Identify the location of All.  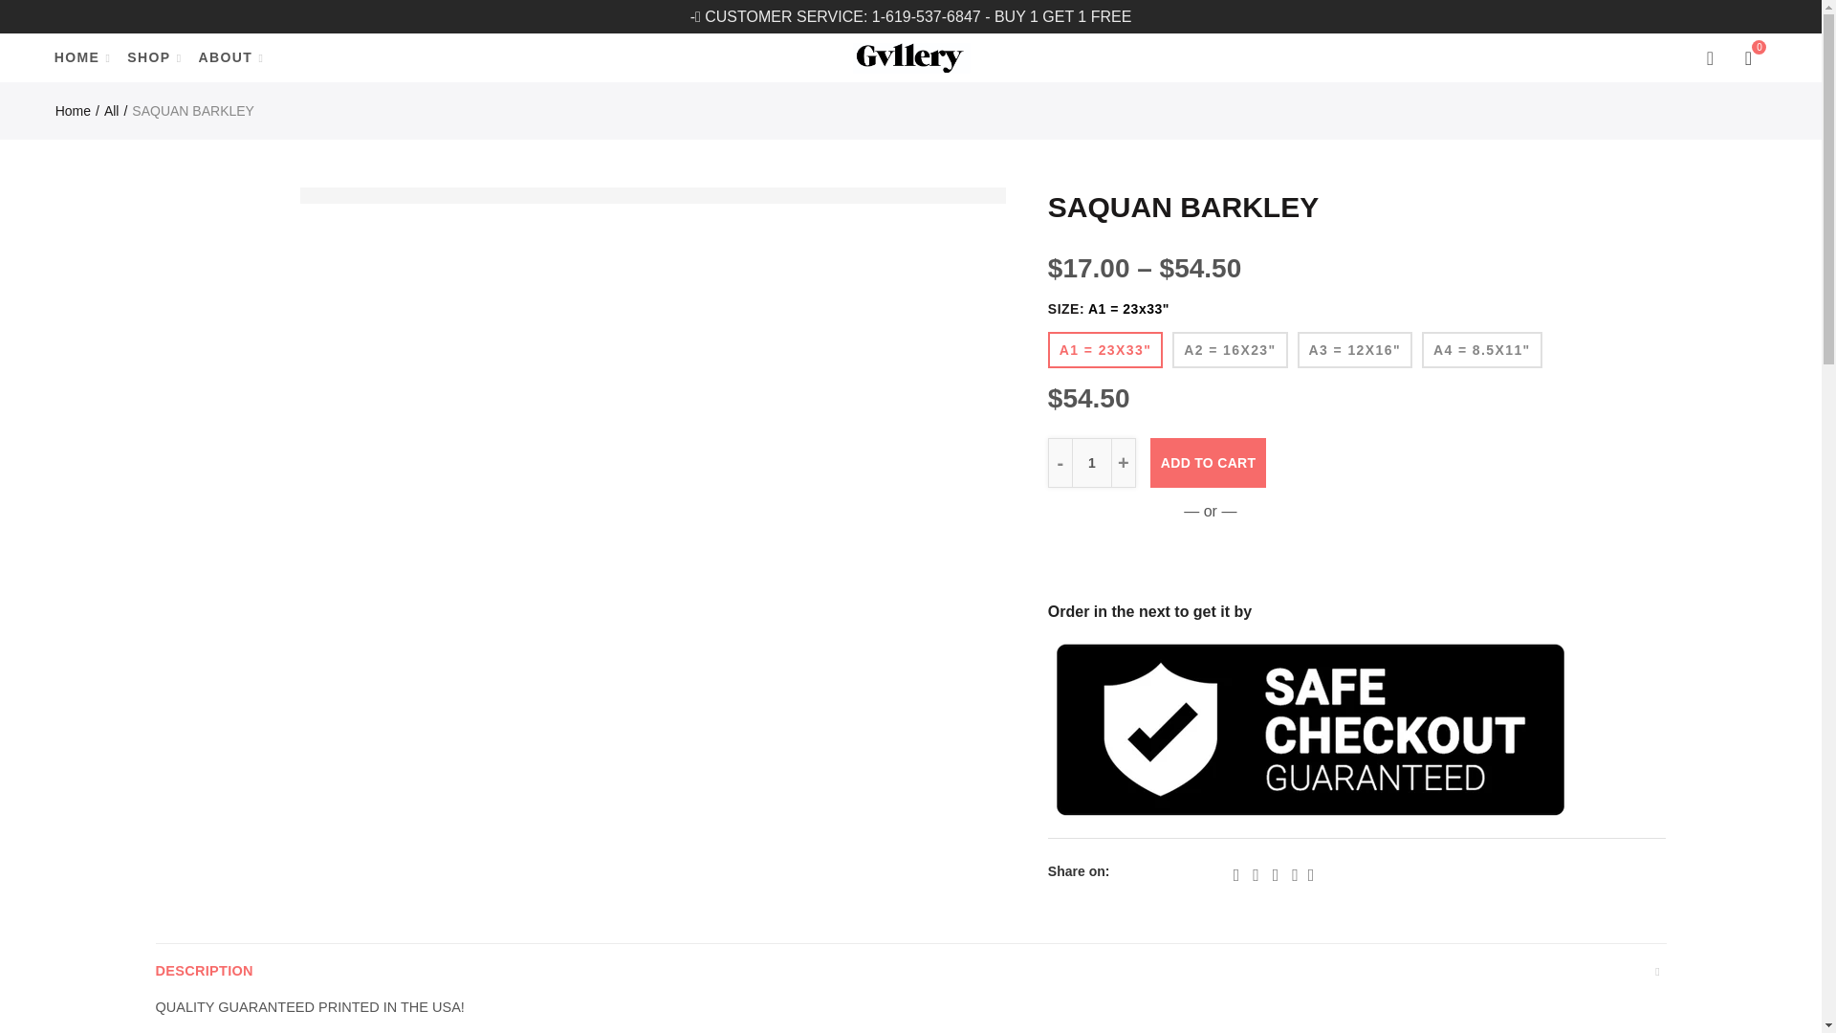
(115, 111).